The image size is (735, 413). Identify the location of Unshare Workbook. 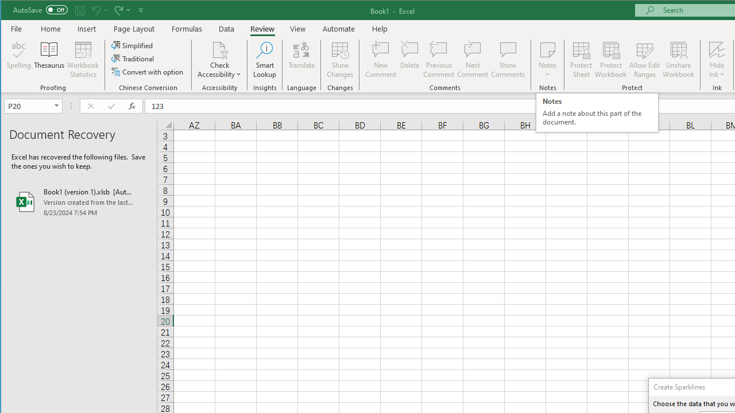
(679, 60).